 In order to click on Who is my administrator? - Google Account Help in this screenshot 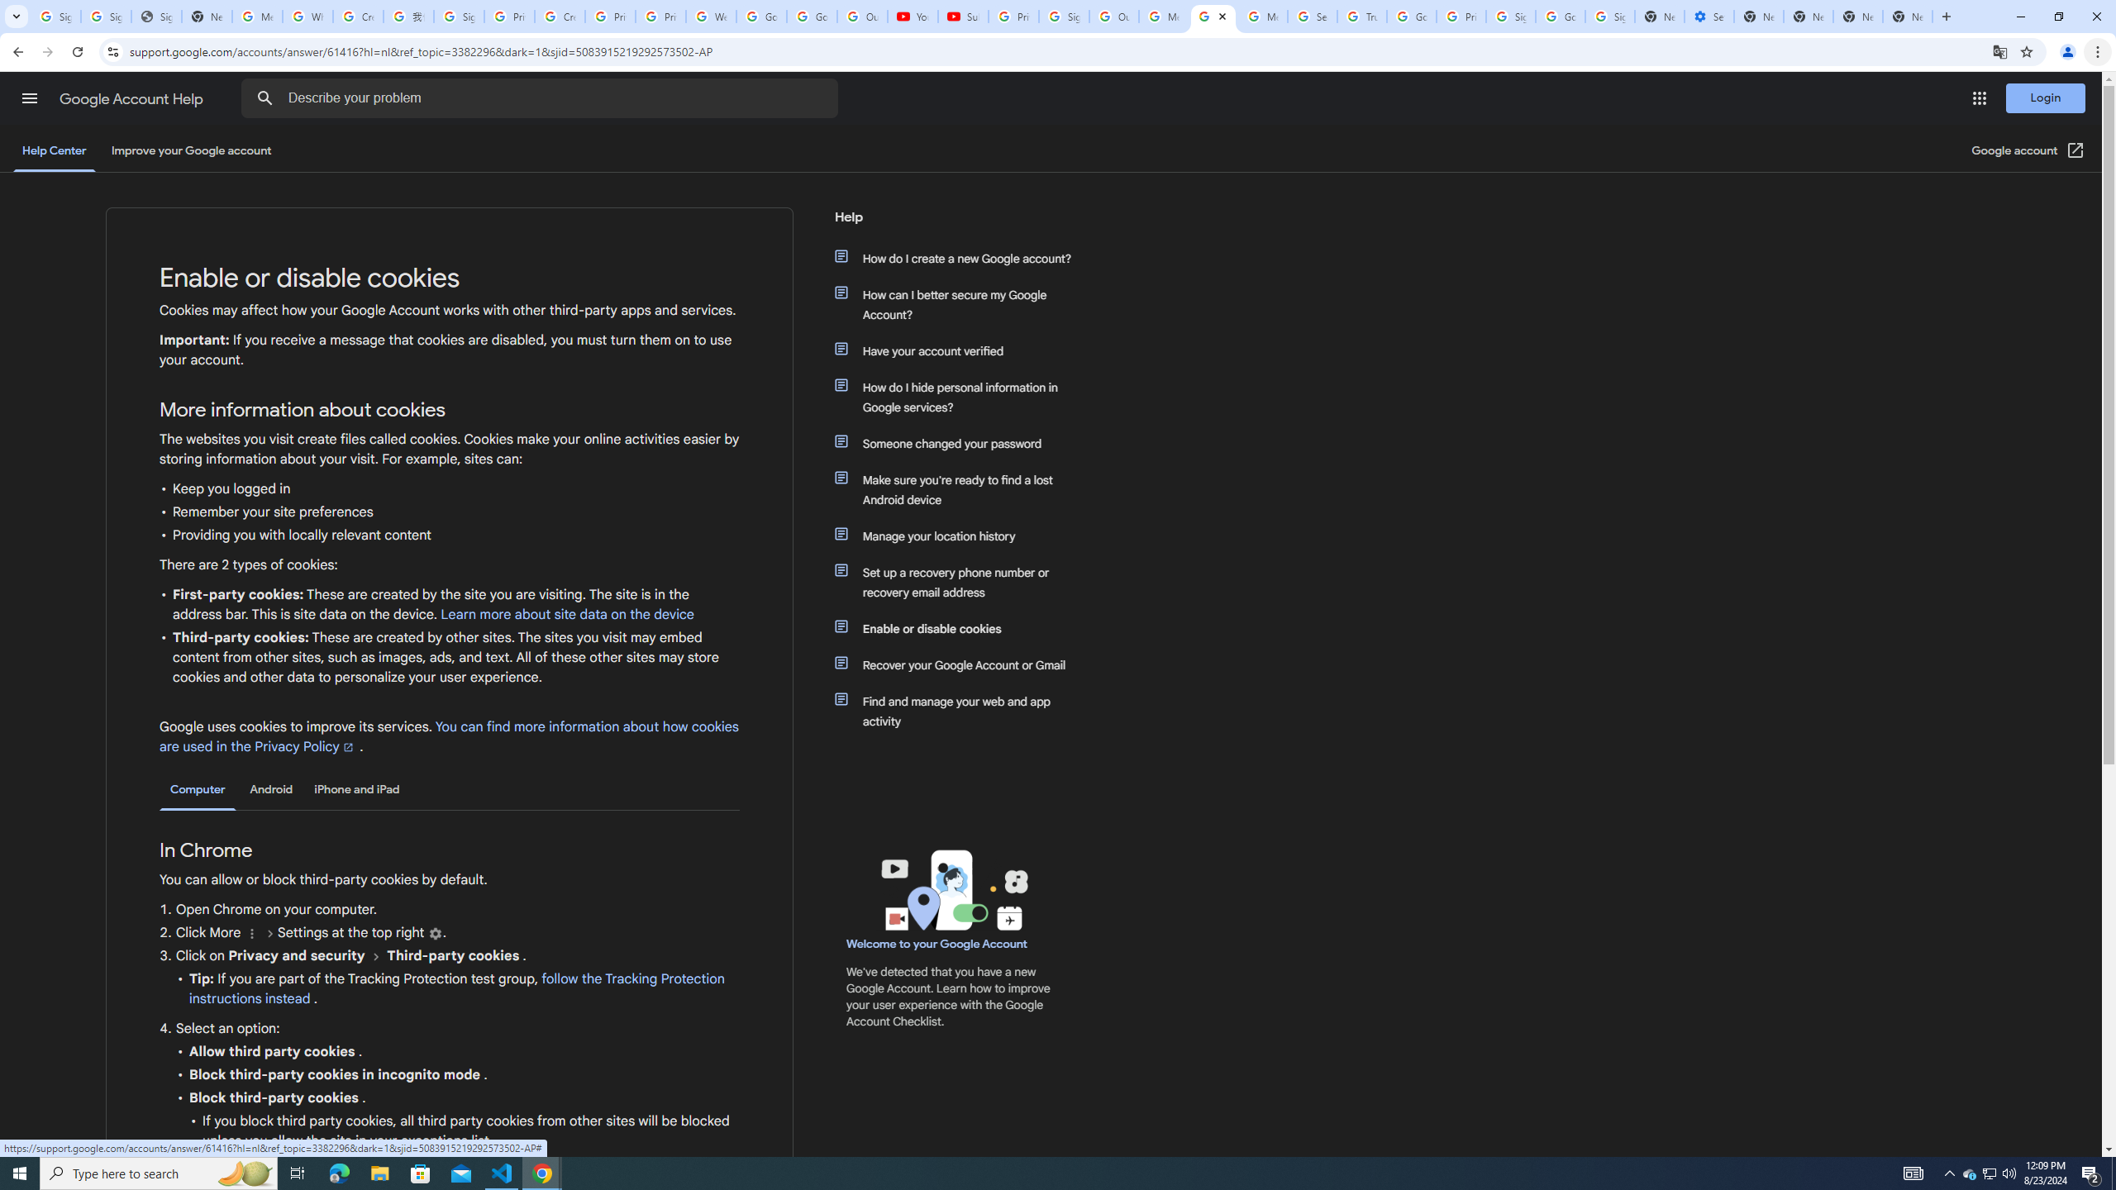, I will do `click(307, 17)`.